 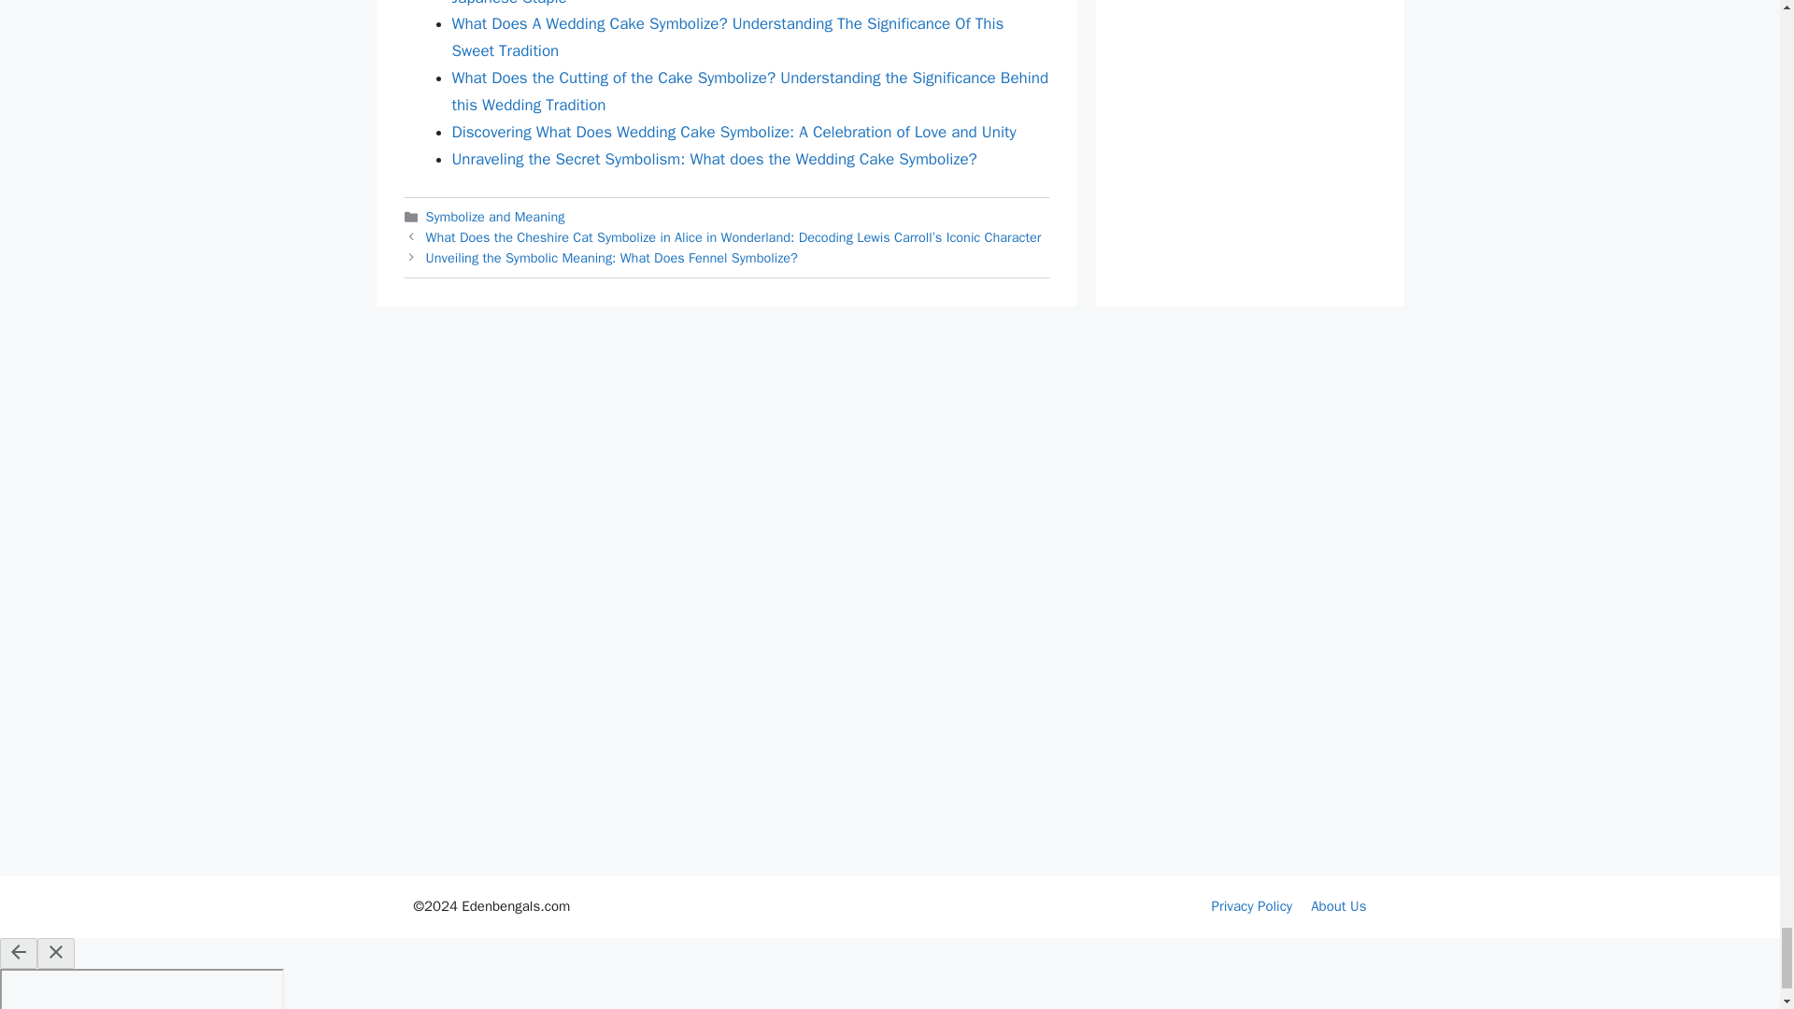 What do you see at coordinates (1252, 906) in the screenshot?
I see `Privacy Policy` at bounding box center [1252, 906].